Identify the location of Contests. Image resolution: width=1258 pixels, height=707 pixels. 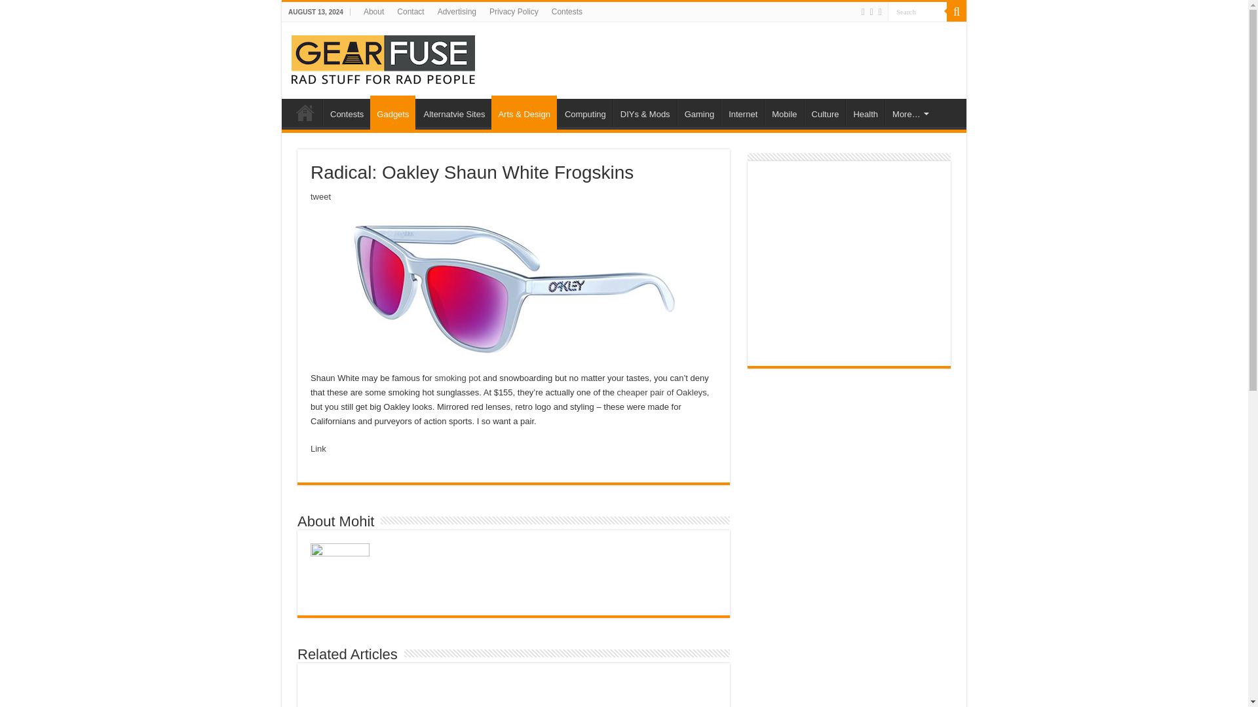
(566, 12).